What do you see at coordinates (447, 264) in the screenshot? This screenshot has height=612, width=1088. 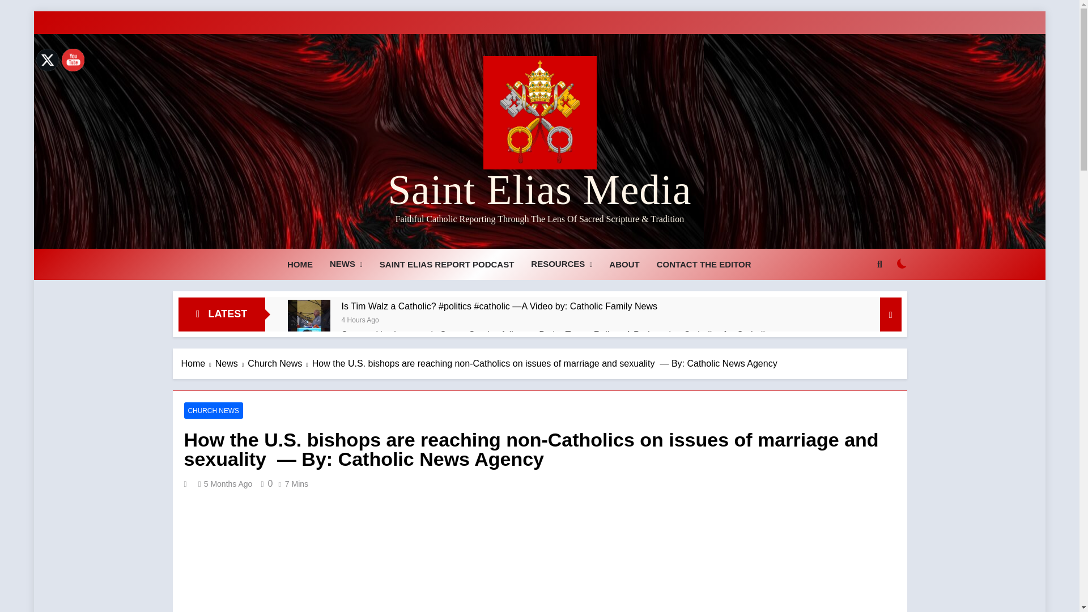 I see `SAINT ELIAS REPORT PODCAST` at bounding box center [447, 264].